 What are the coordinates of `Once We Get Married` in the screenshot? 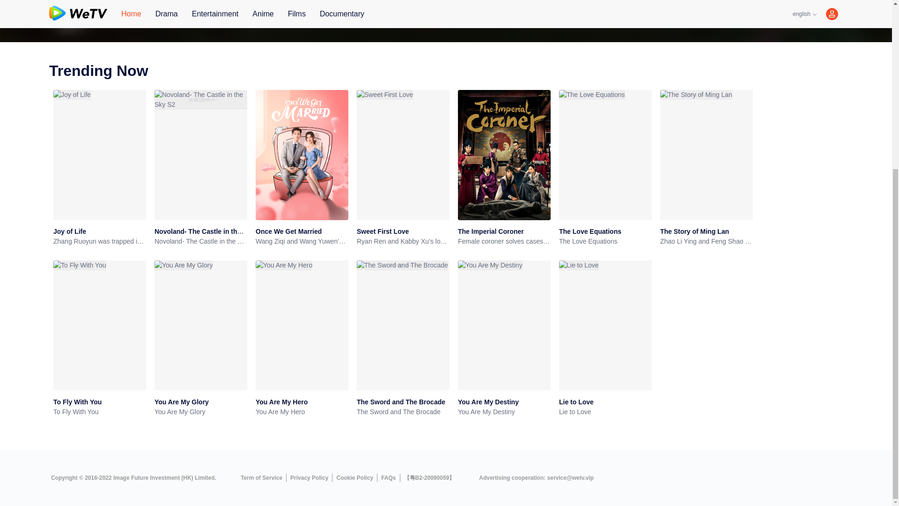 It's located at (288, 231).